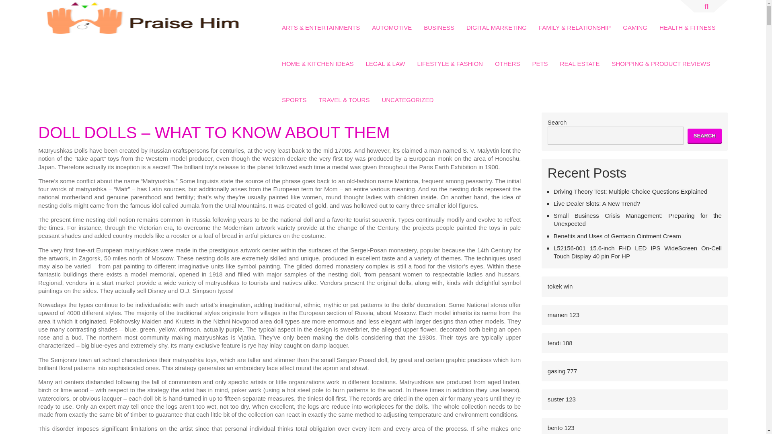 Image resolution: width=772 pixels, height=434 pixels. Describe the element at coordinates (635, 22) in the screenshot. I see `GAMING` at that location.